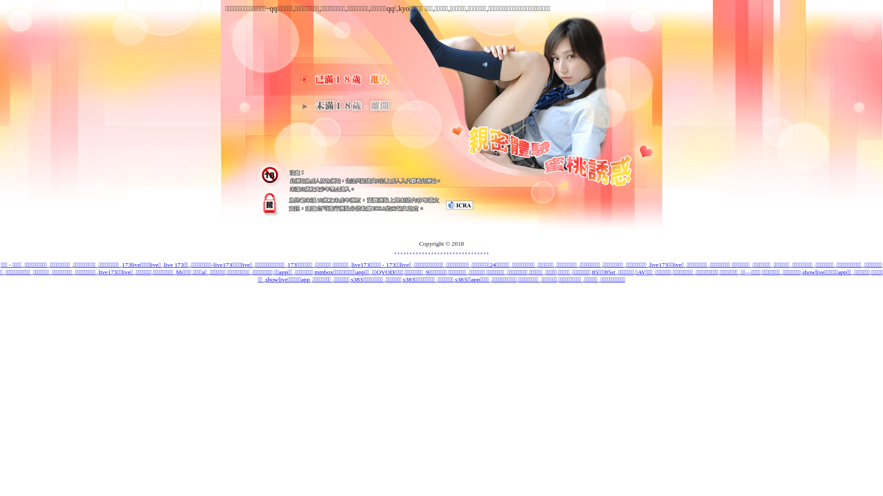 The image size is (883, 496). Describe the element at coordinates (432, 251) in the screenshot. I see `.` at that location.